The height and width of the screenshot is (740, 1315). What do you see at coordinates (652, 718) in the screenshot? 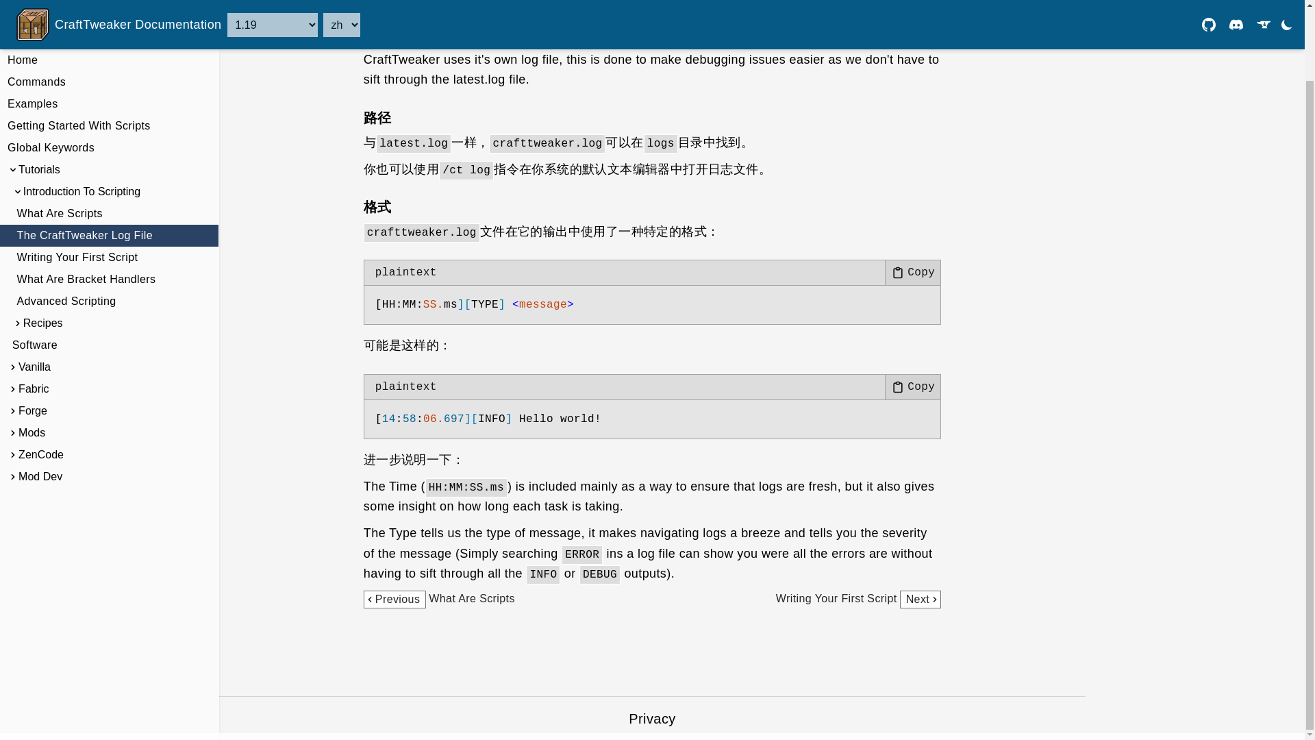
I see `Privacy` at bounding box center [652, 718].